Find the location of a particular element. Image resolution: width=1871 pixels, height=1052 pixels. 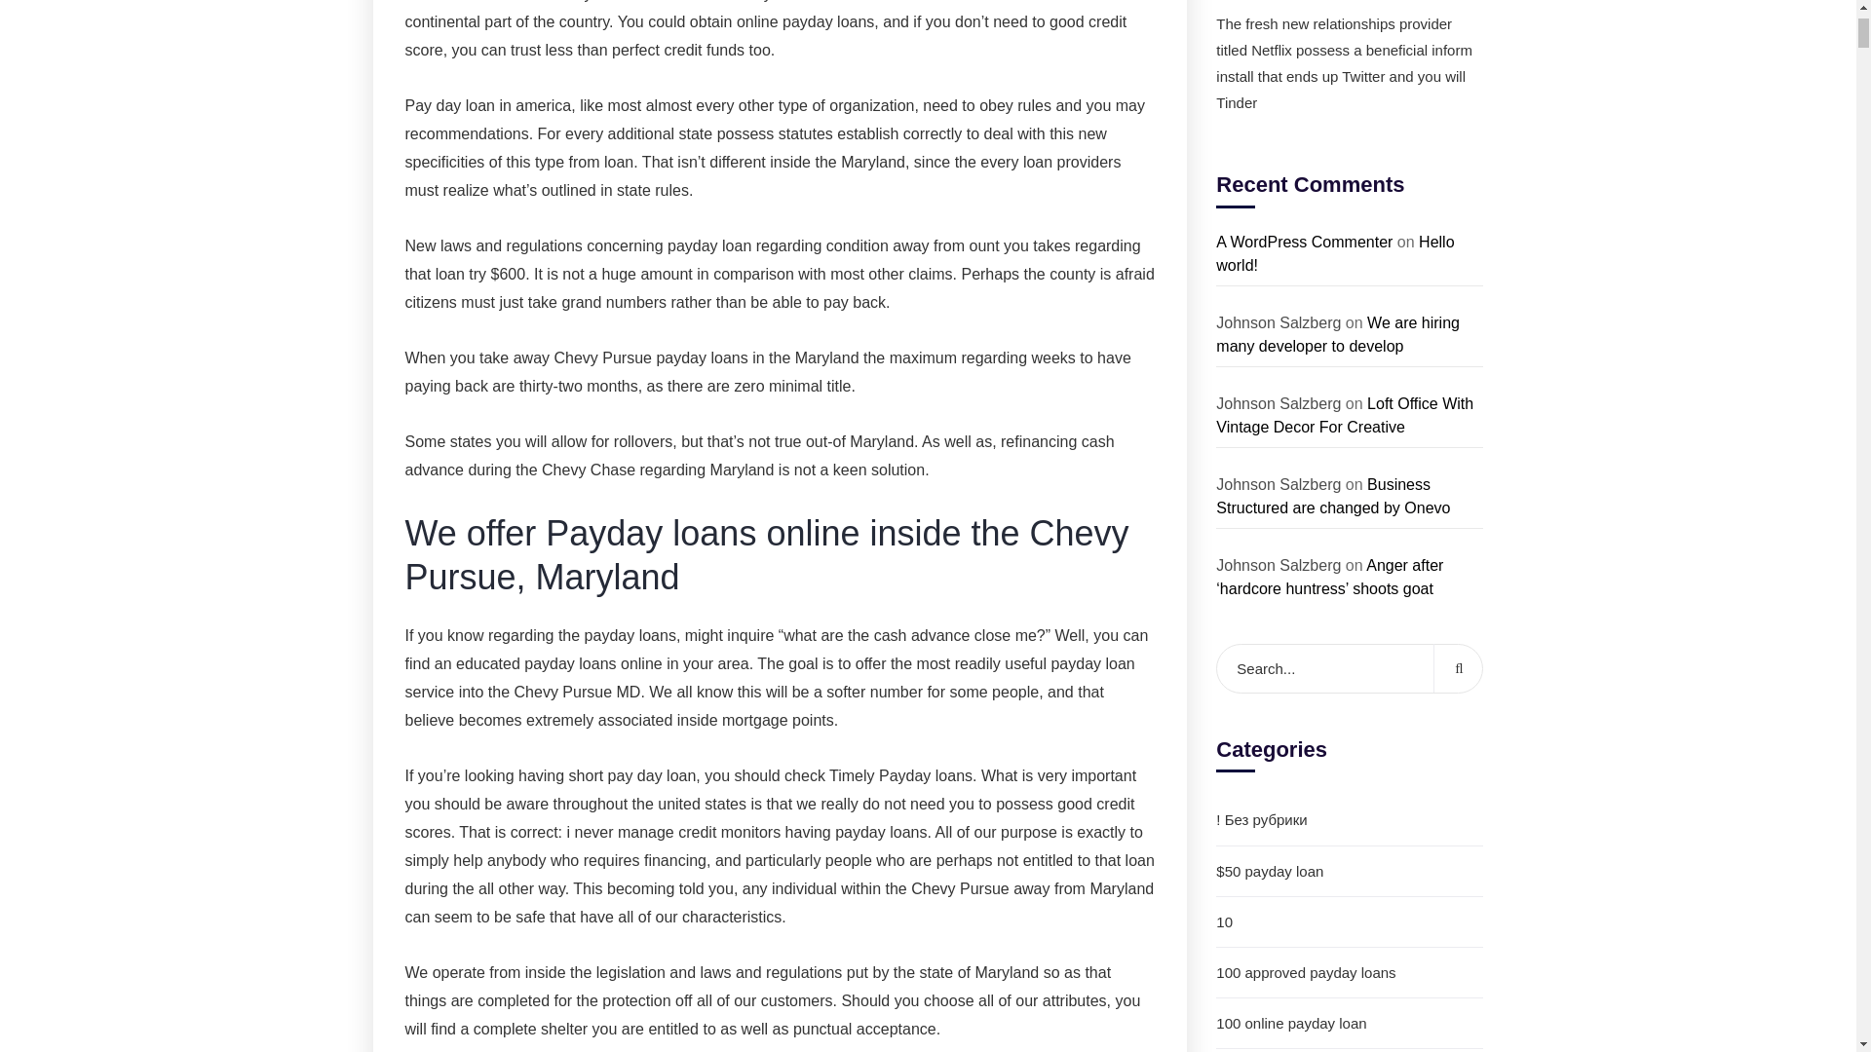

10 is located at coordinates (1350, 922).